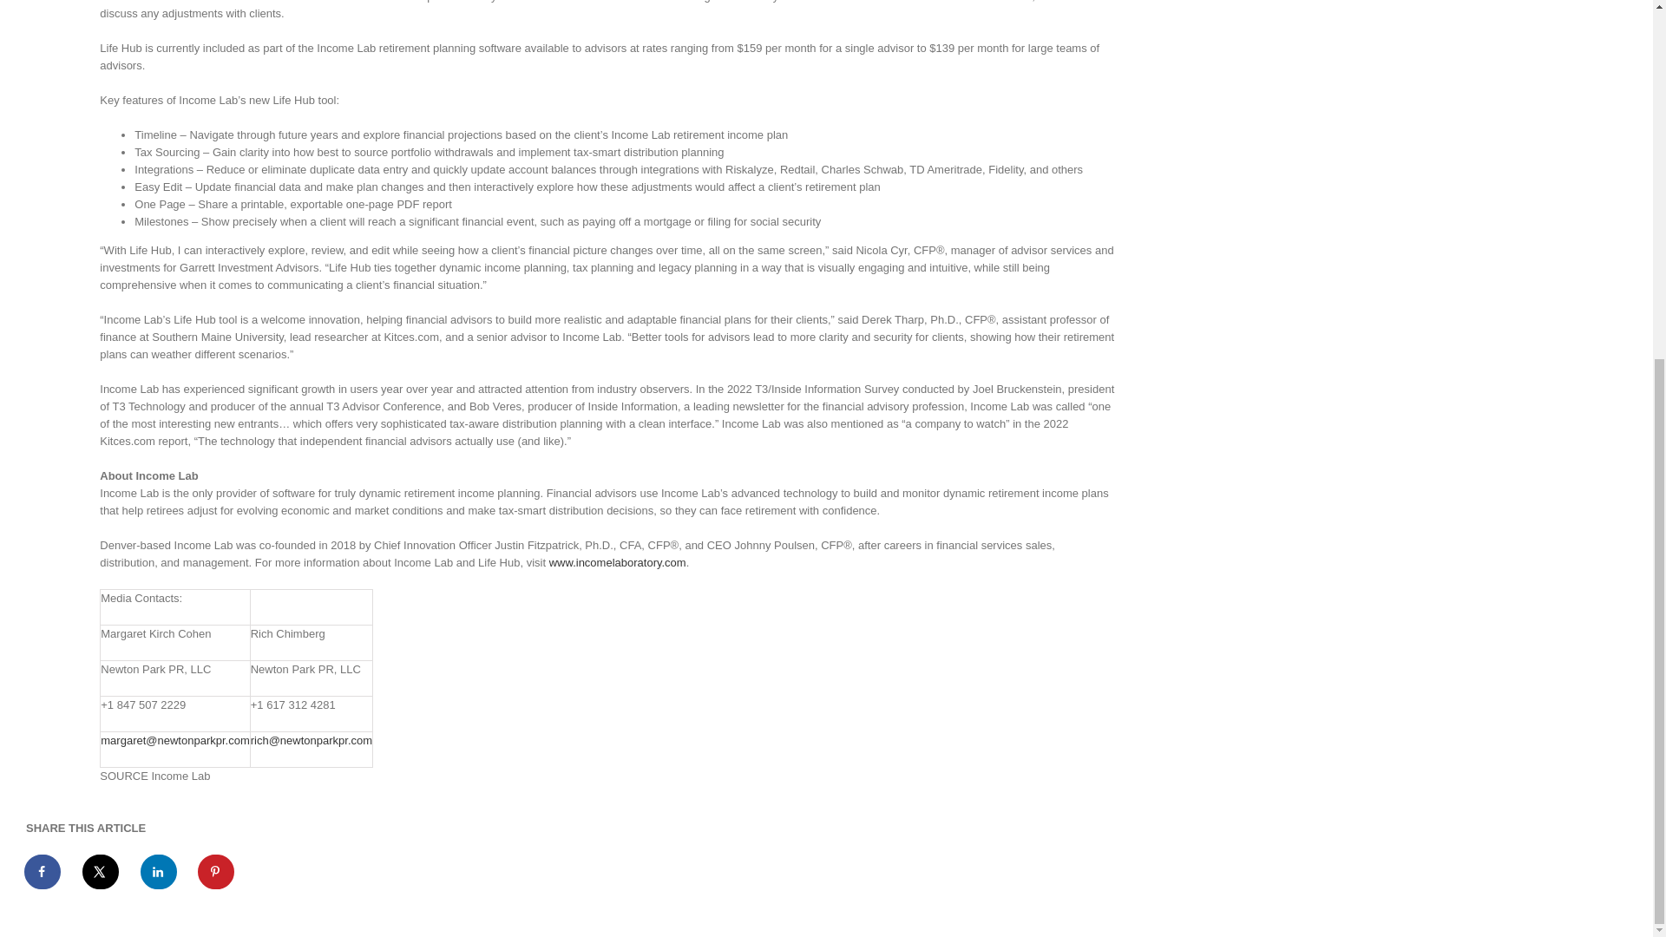 Image resolution: width=1666 pixels, height=937 pixels. Describe the element at coordinates (159, 871) in the screenshot. I see `Share on LinkedIn` at that location.